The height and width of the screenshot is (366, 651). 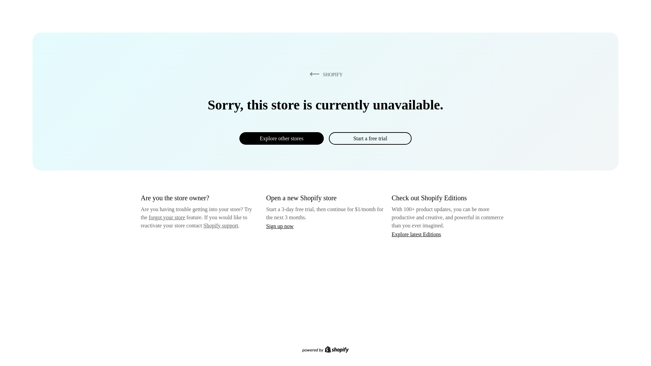 I want to click on Sign up now, so click(x=280, y=226).